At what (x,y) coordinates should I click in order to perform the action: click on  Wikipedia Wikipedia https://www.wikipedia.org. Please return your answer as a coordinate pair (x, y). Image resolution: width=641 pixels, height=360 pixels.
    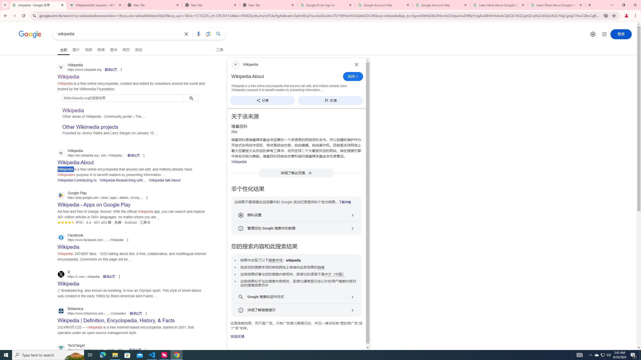
    Looking at the image, I should click on (69, 75).